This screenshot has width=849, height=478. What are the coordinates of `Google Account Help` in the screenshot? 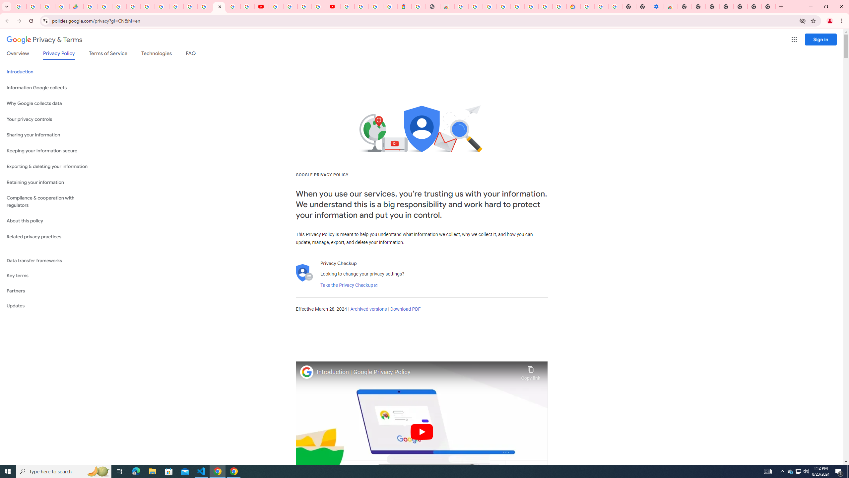 It's located at (601, 7).